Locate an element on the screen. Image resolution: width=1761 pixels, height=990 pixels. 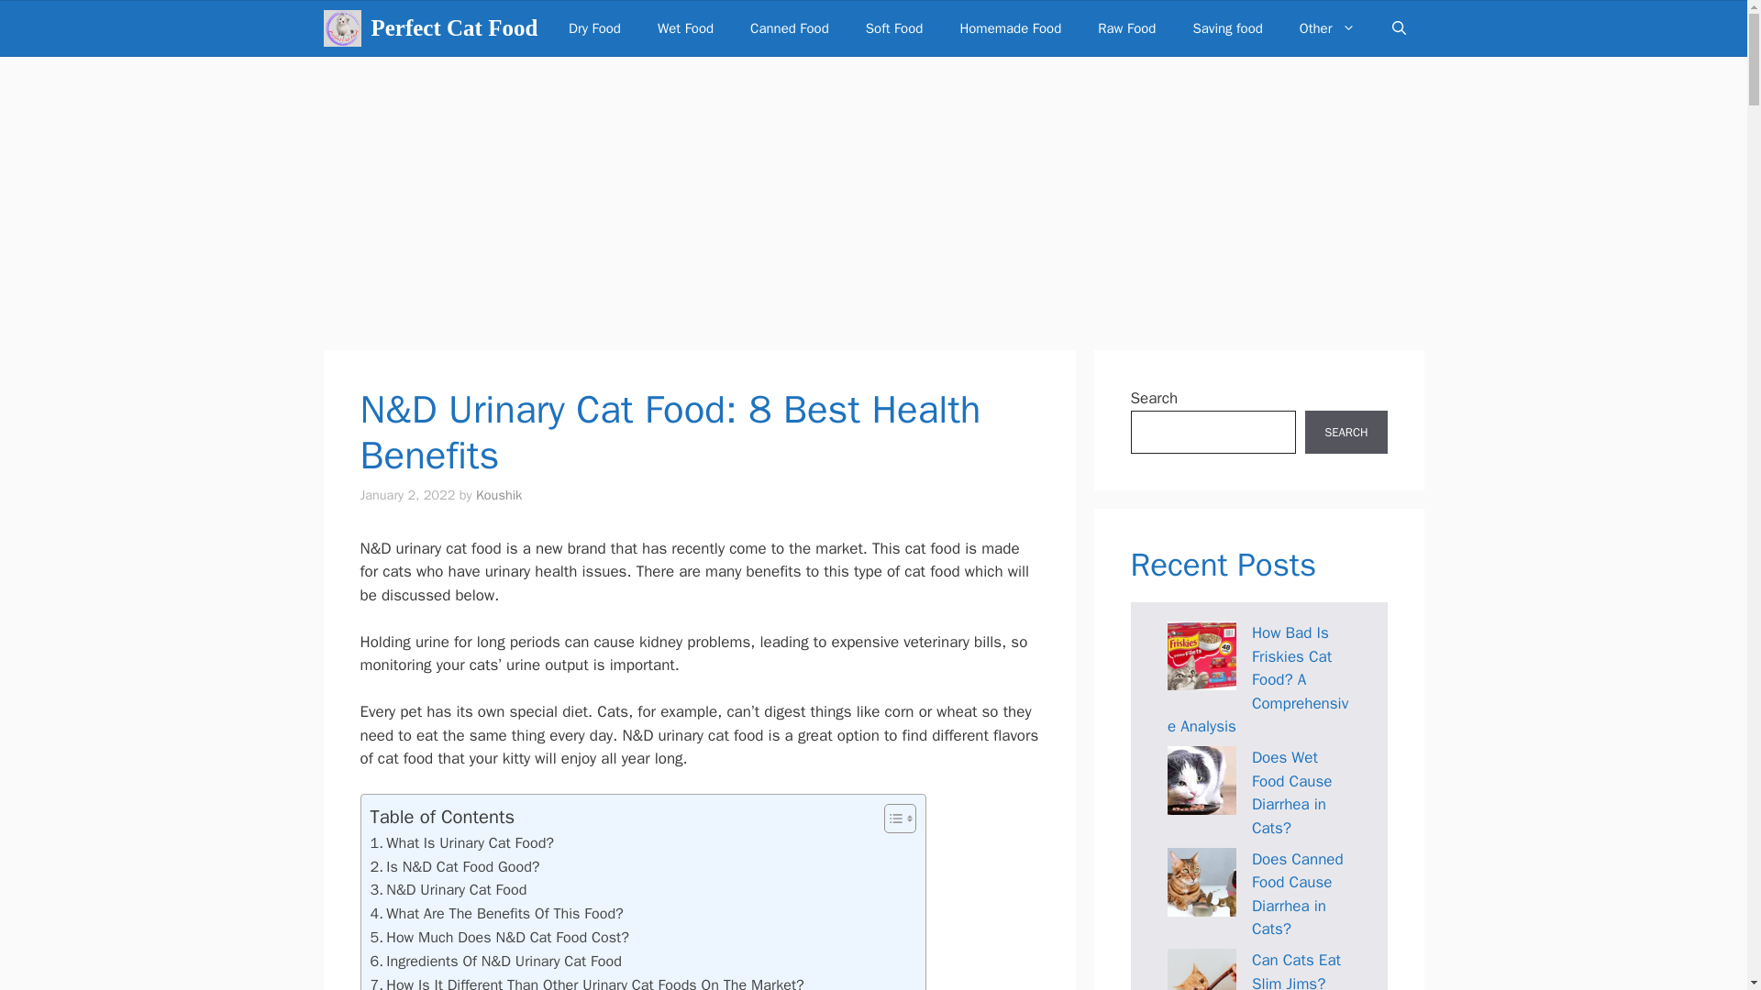
View all posts by Koushik is located at coordinates (498, 495).